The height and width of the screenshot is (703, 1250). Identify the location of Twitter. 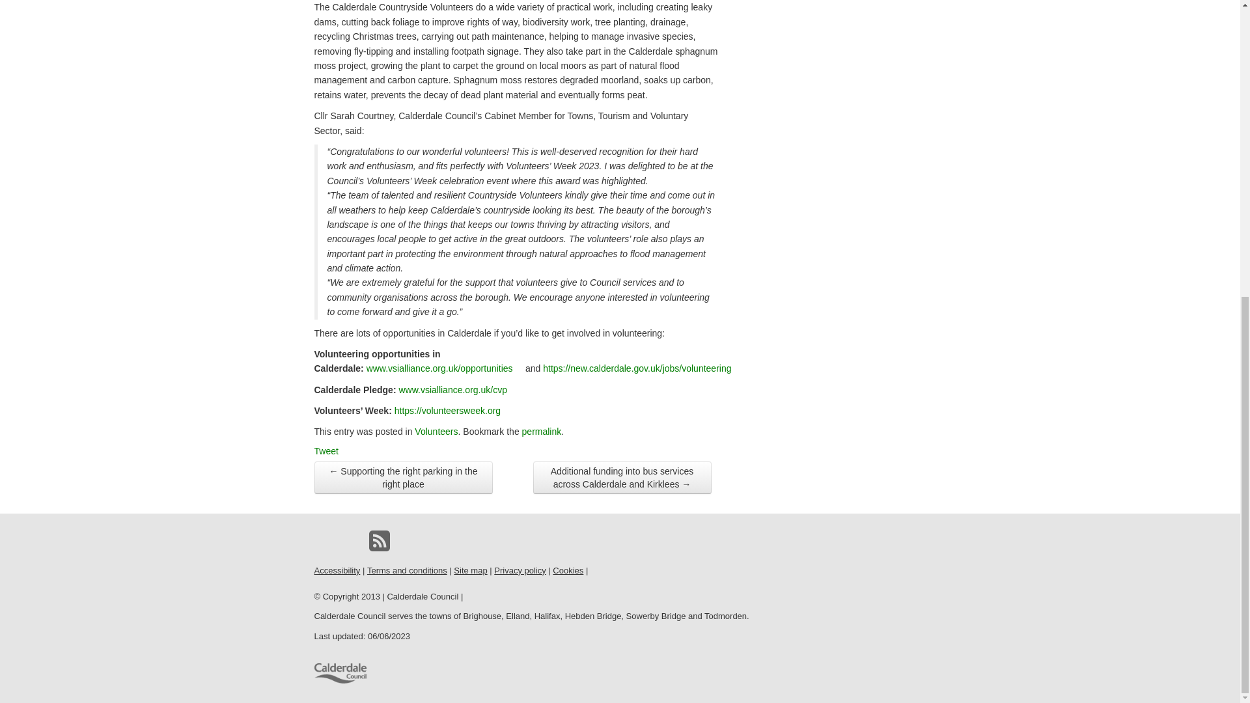
(352, 540).